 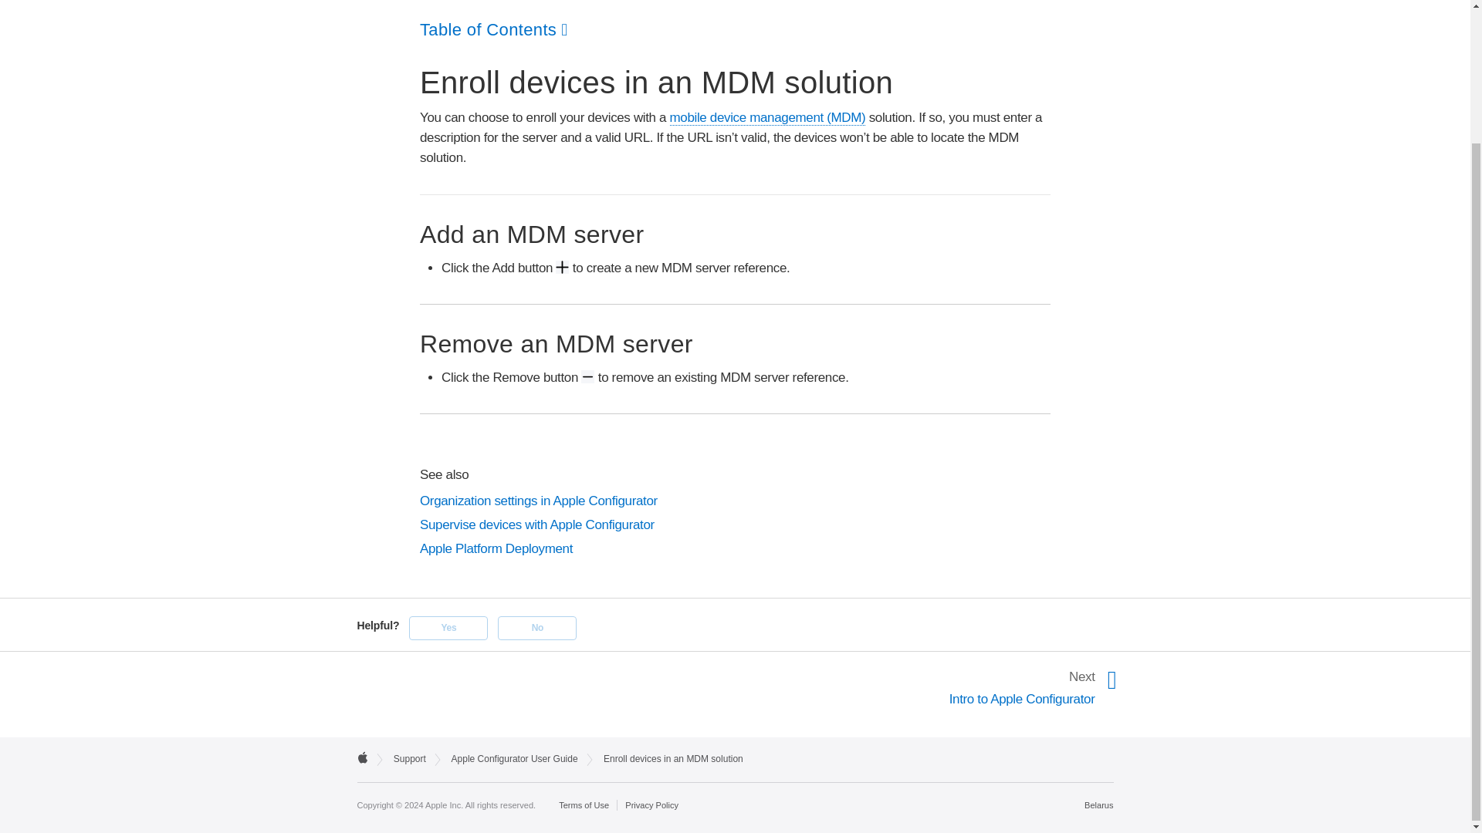 I want to click on Belarus, so click(x=1098, y=804).